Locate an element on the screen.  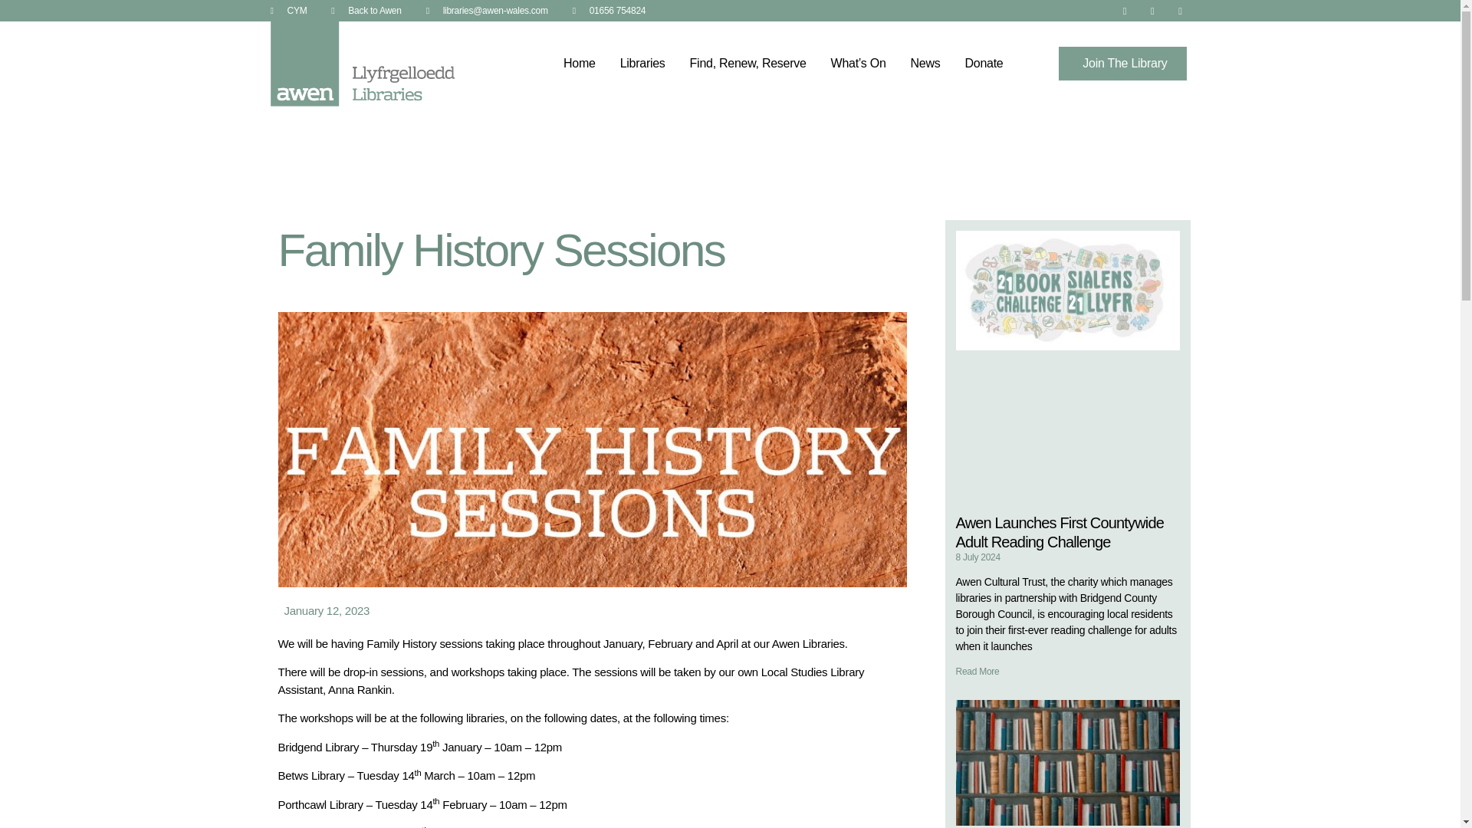
News is located at coordinates (925, 63).